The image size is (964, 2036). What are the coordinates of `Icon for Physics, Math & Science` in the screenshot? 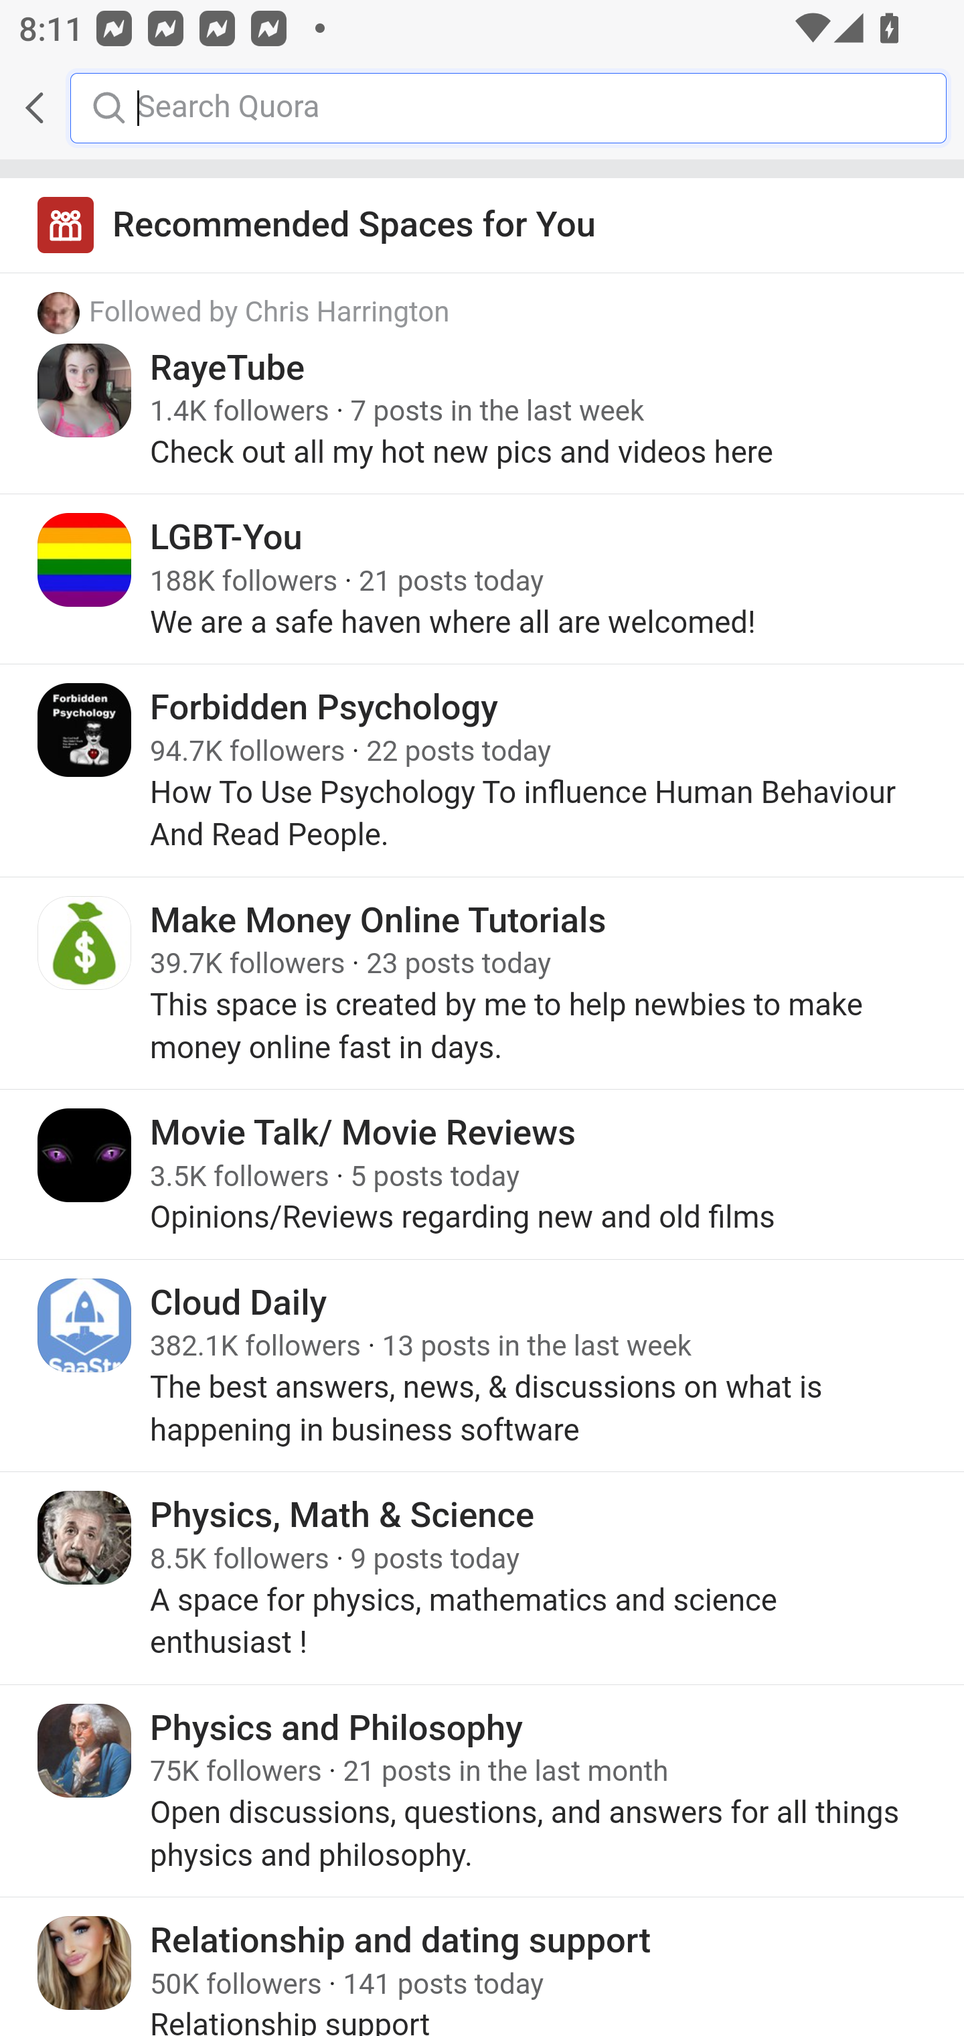 It's located at (85, 1538).